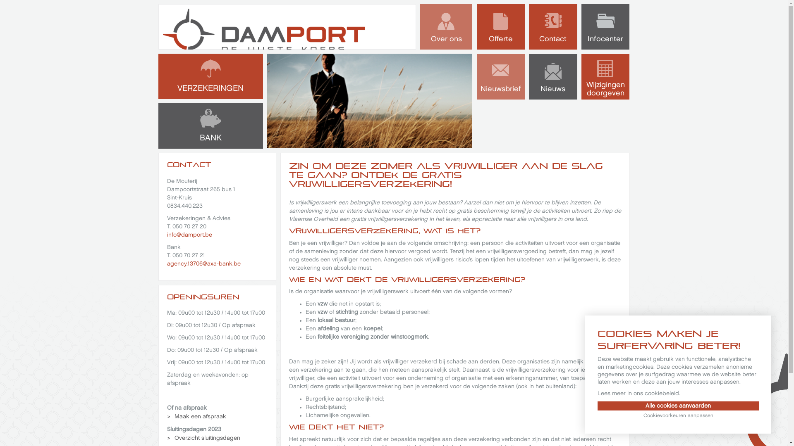  What do you see at coordinates (204, 263) in the screenshot?
I see `agency.13706@axa-bank.be` at bounding box center [204, 263].